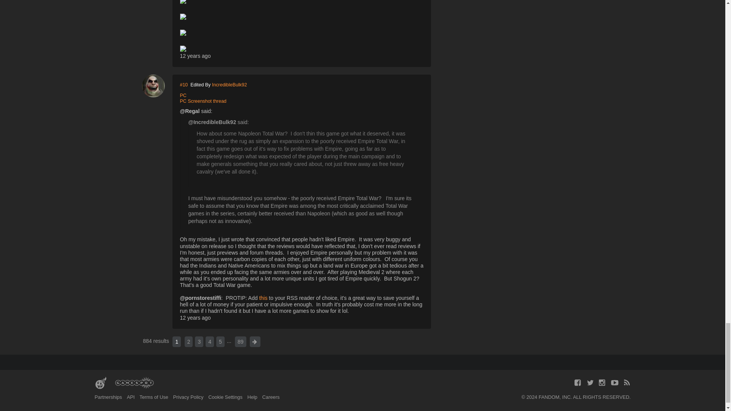  Describe the element at coordinates (134, 383) in the screenshot. I see `GameSpot` at that location.